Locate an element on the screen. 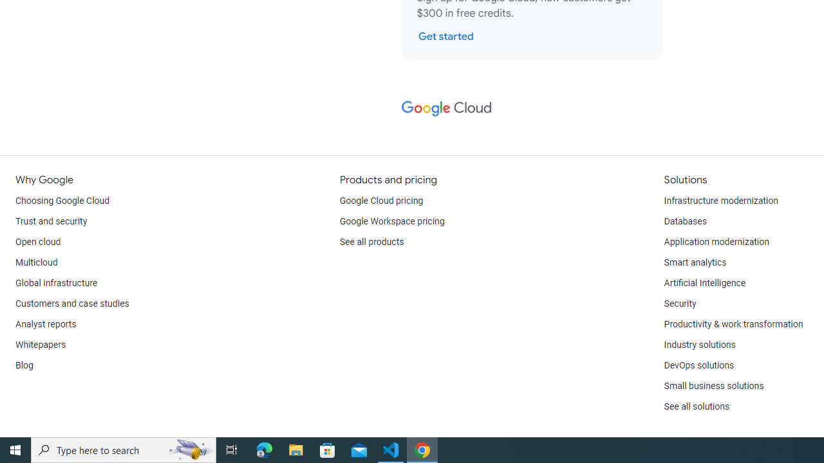 The width and height of the screenshot is (824, 463). Trust and security is located at coordinates (51, 221).